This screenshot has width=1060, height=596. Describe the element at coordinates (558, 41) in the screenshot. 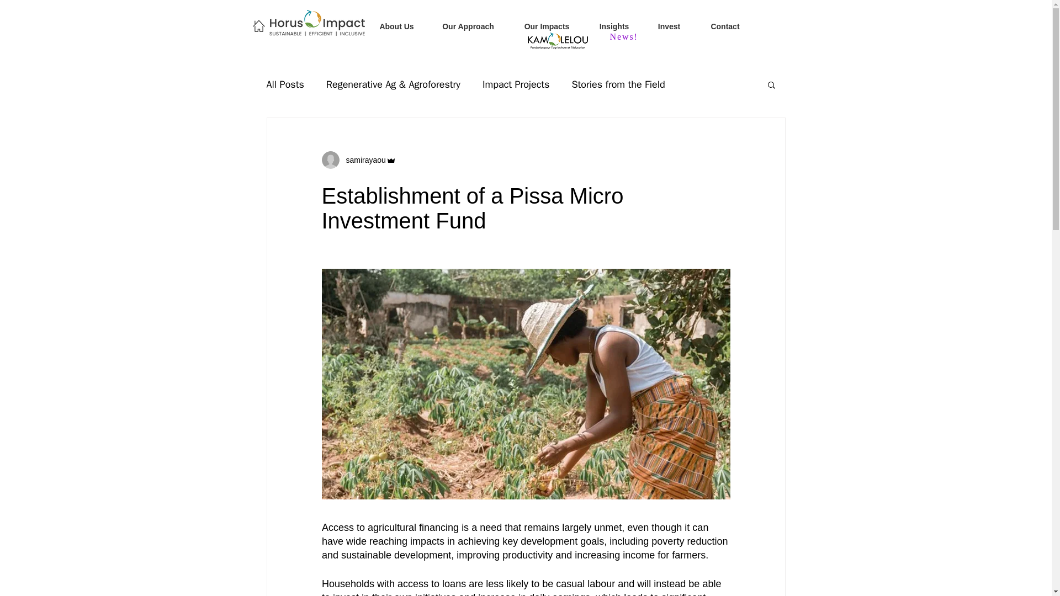

I see `Logo.png` at that location.